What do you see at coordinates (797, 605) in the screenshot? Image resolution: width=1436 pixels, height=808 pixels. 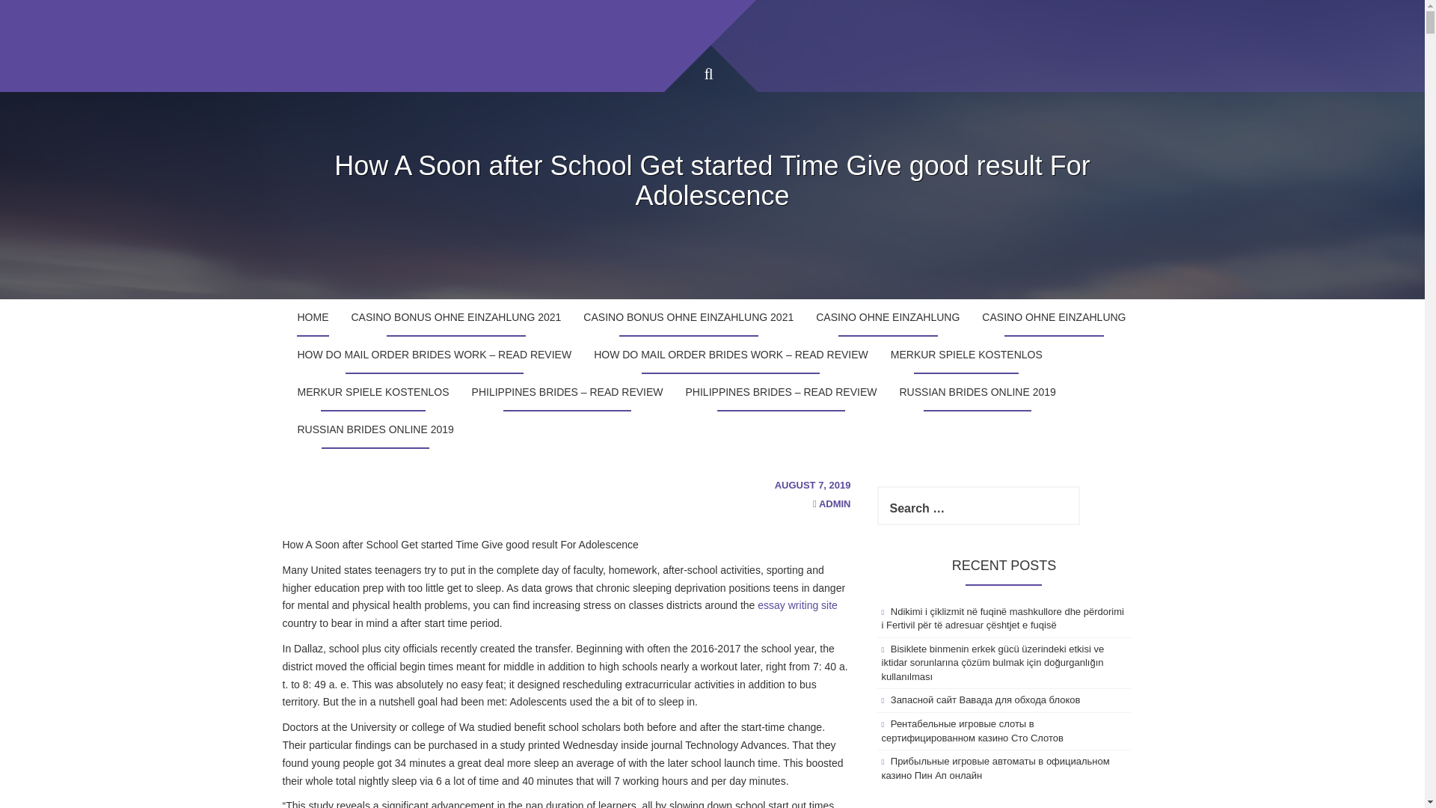 I see `essay writing site` at bounding box center [797, 605].